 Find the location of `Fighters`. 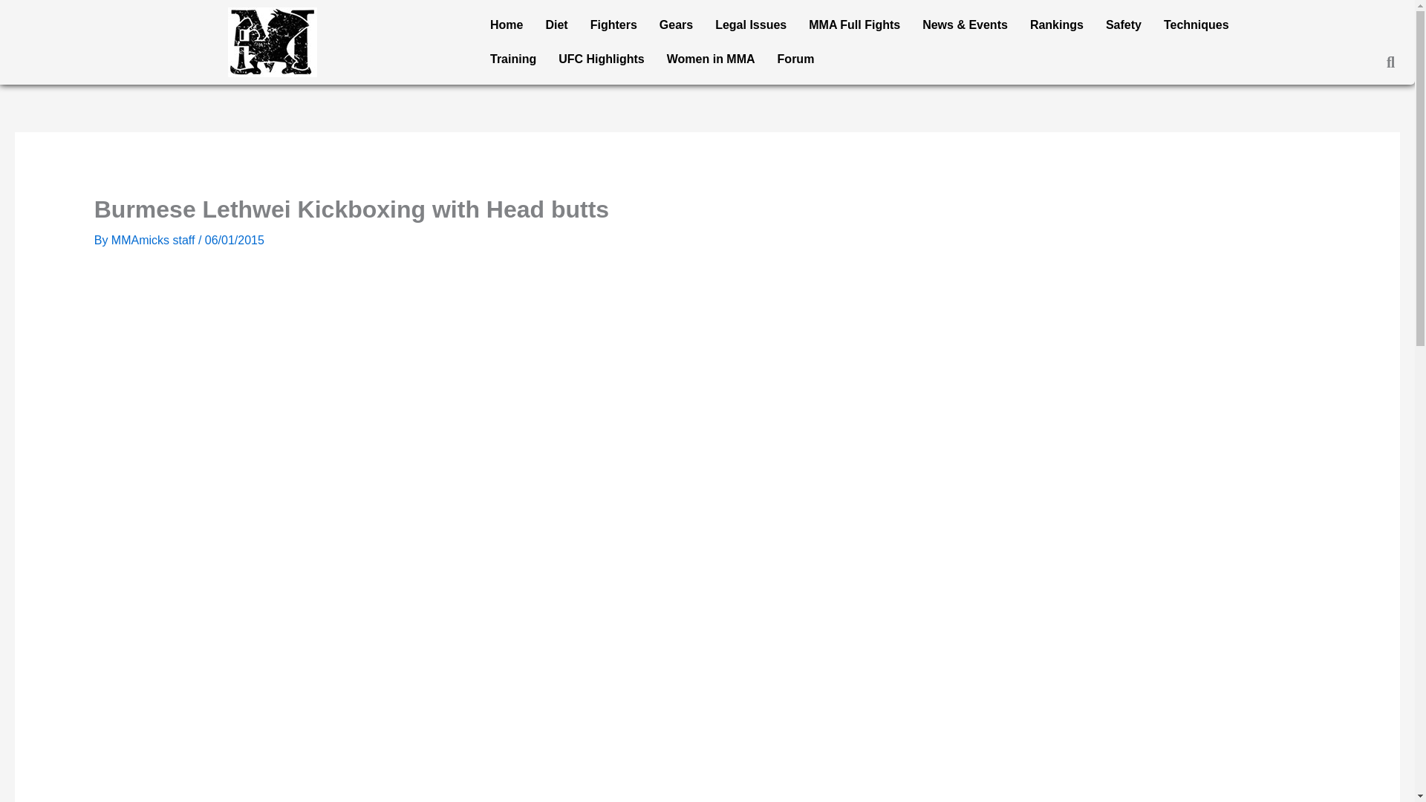

Fighters is located at coordinates (613, 25).